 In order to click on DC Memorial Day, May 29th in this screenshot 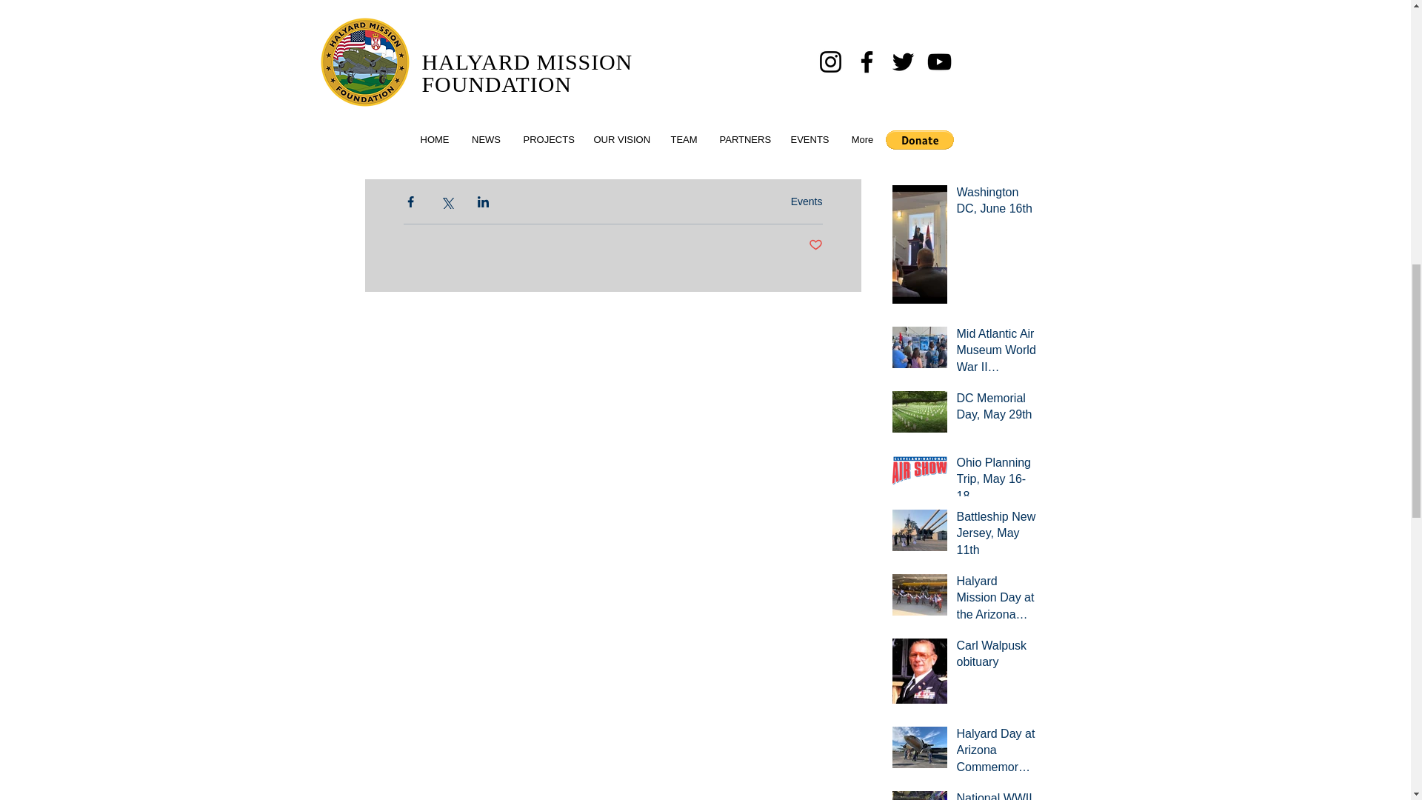, I will do `click(997, 410)`.